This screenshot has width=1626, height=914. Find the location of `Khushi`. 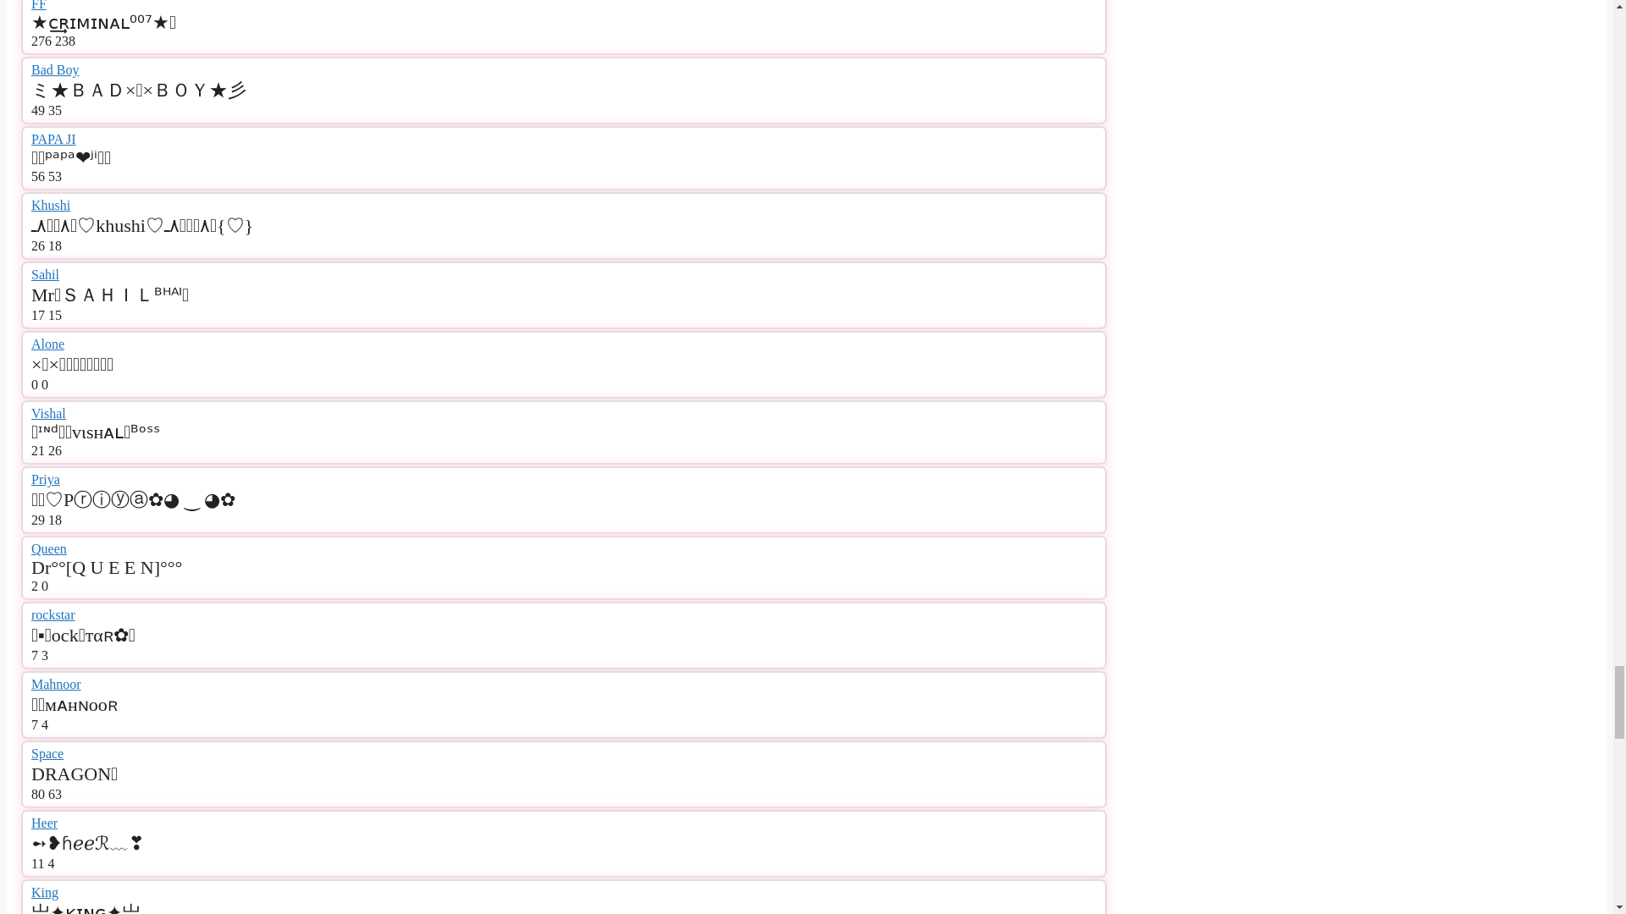

Khushi is located at coordinates (50, 205).